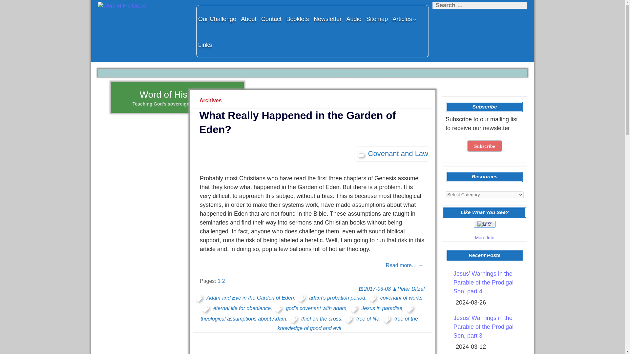 Image resolution: width=630 pixels, height=354 pixels. I want to click on About, so click(249, 19).